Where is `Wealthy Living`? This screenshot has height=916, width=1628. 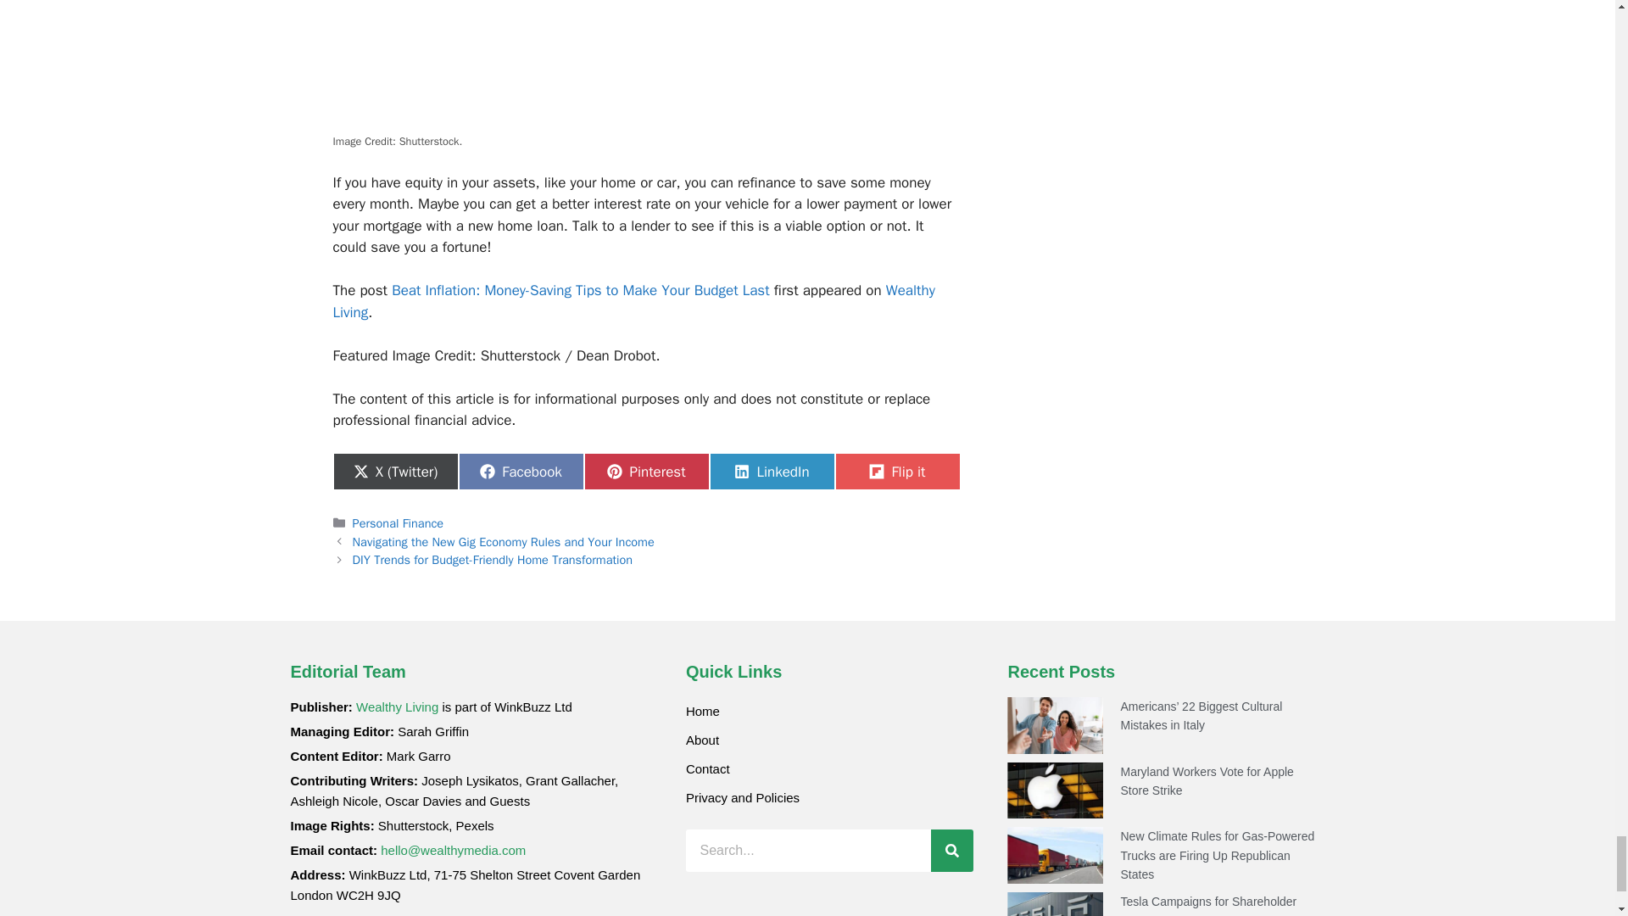 Wealthy Living is located at coordinates (397, 707).